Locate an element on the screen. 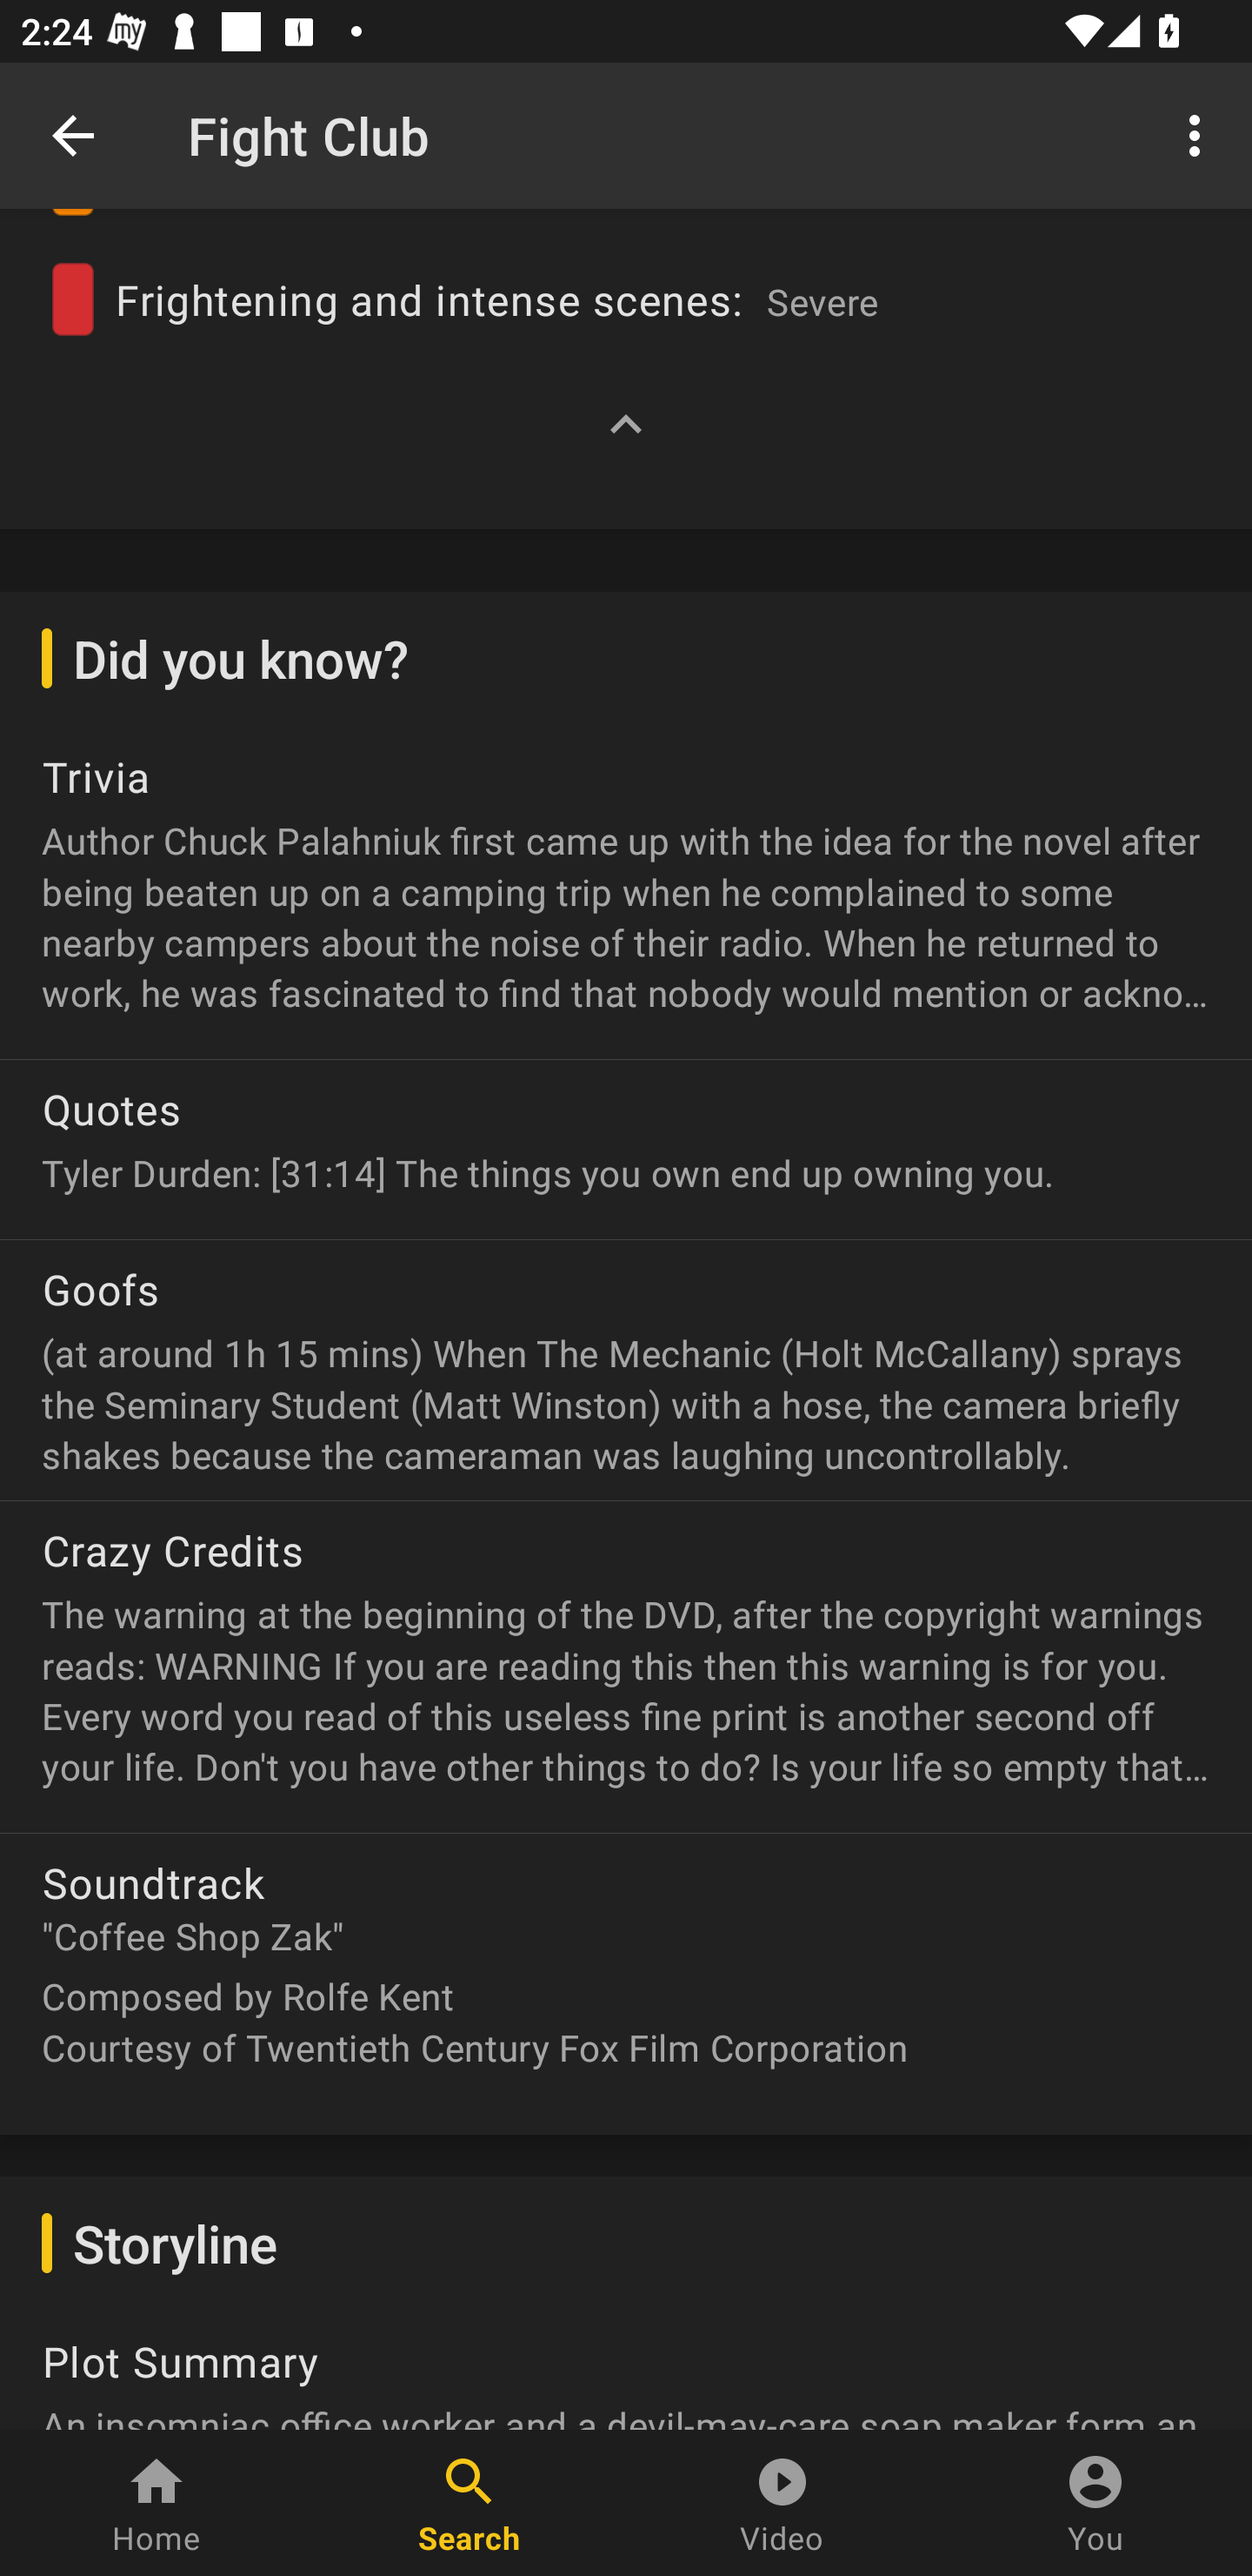 The height and width of the screenshot is (2576, 1252). You is located at coordinates (1095, 2503).